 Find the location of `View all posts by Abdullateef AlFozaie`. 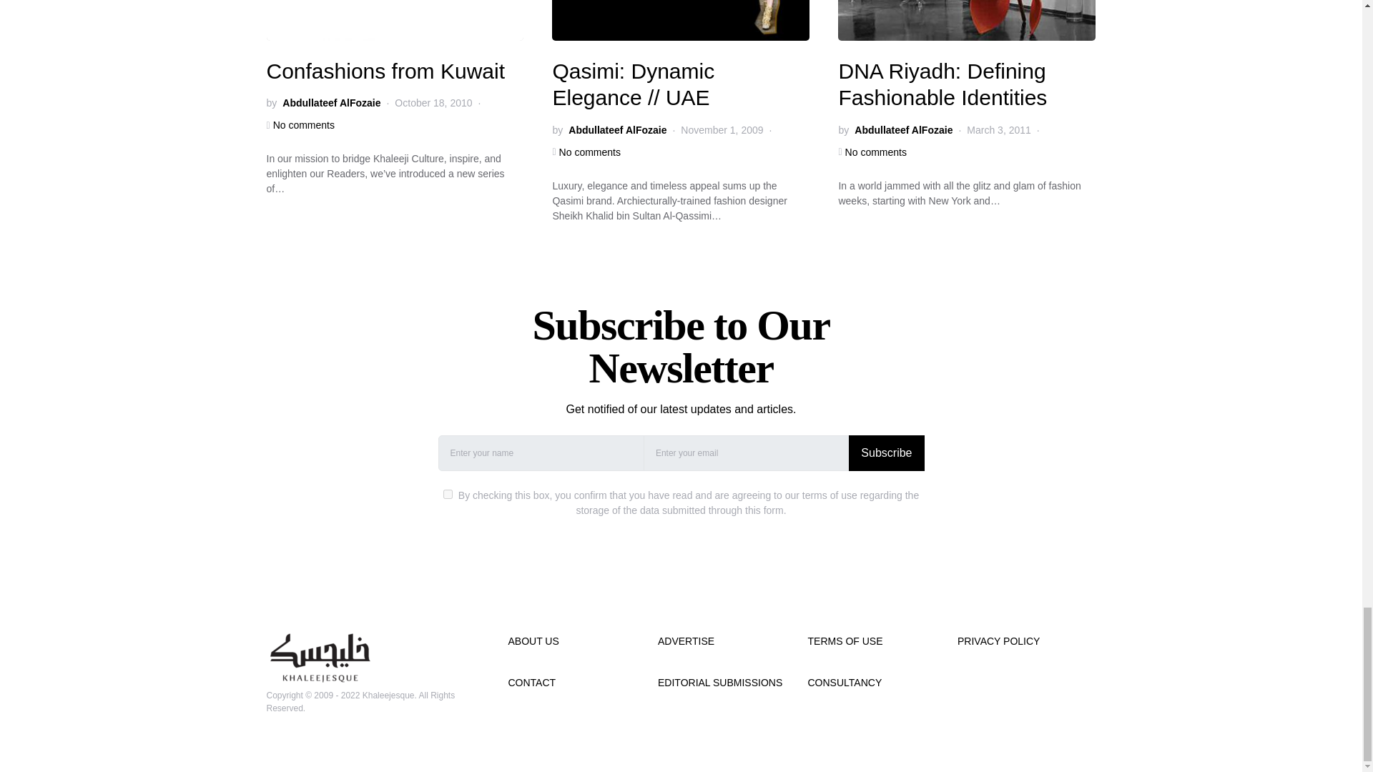

View all posts by Abdullateef AlFozaie is located at coordinates (903, 130).